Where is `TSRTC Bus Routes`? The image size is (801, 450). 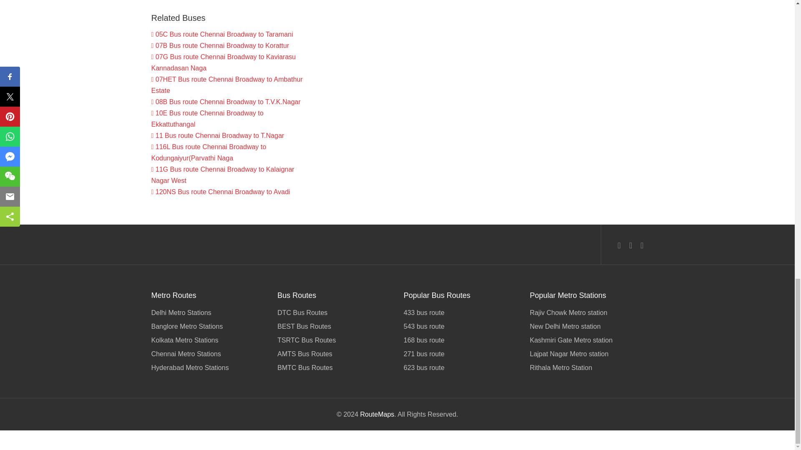 TSRTC Bus Routes is located at coordinates (334, 340).